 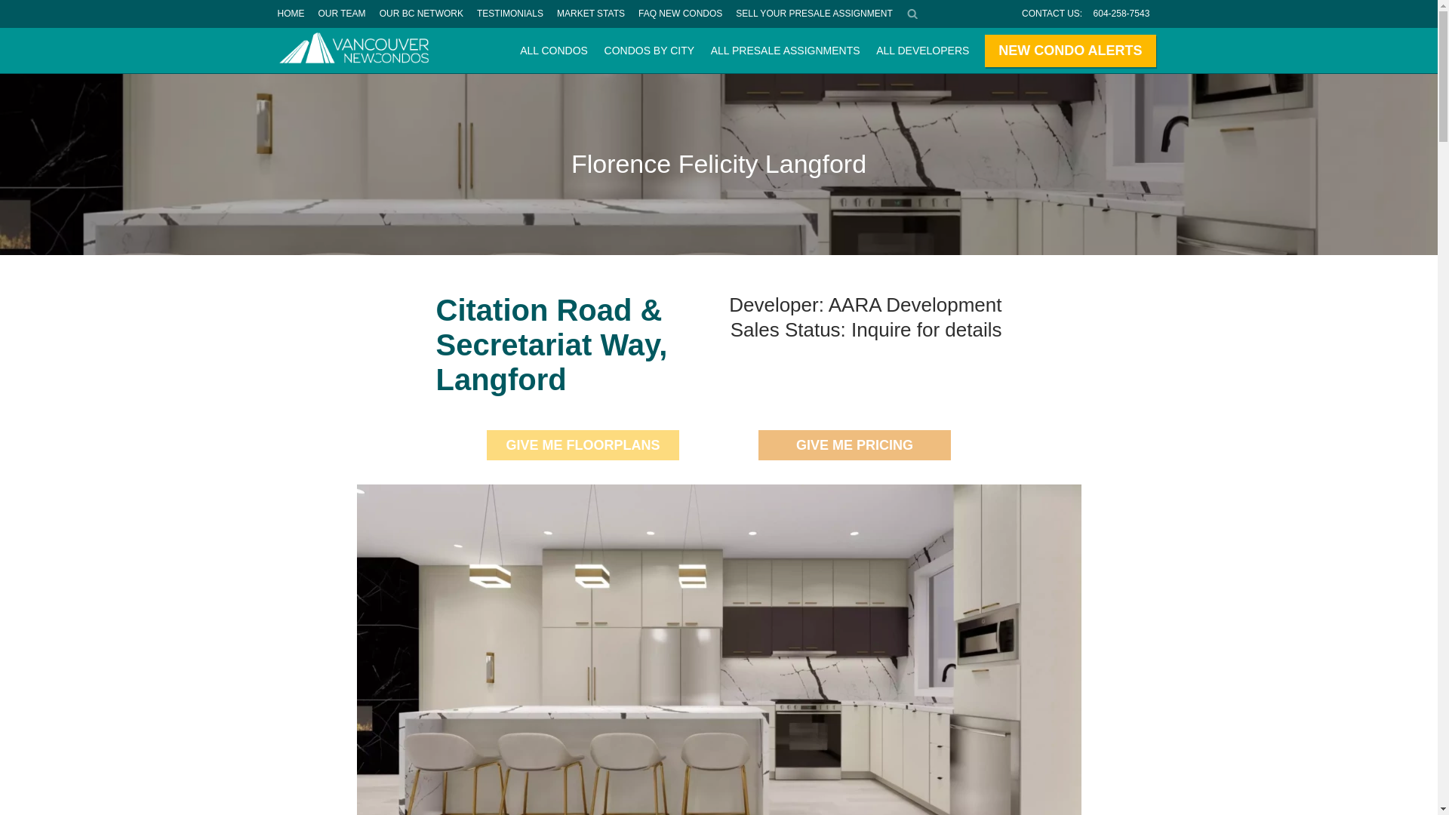 I want to click on CONDOS BY CITY, so click(x=649, y=50).